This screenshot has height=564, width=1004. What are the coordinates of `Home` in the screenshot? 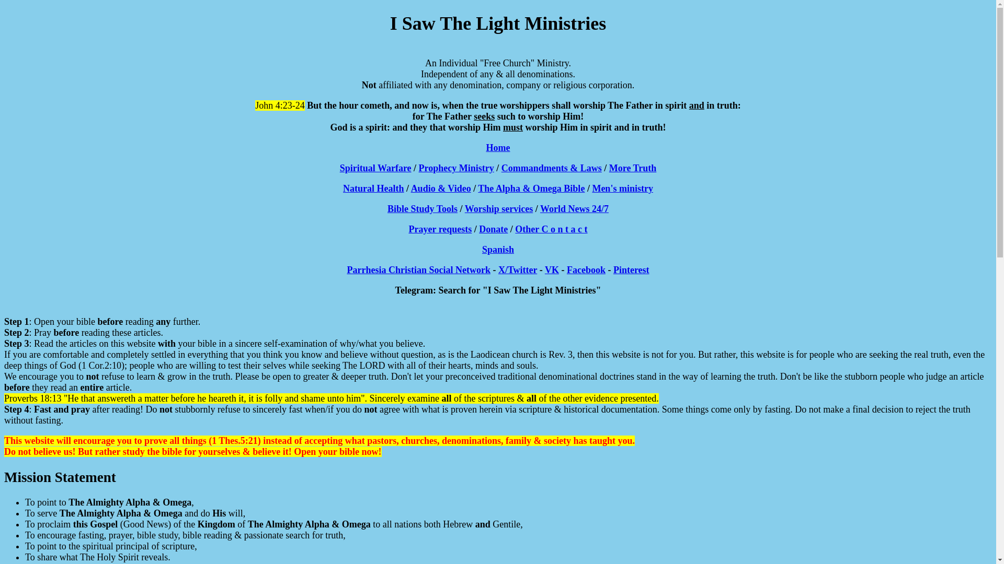 It's located at (498, 147).